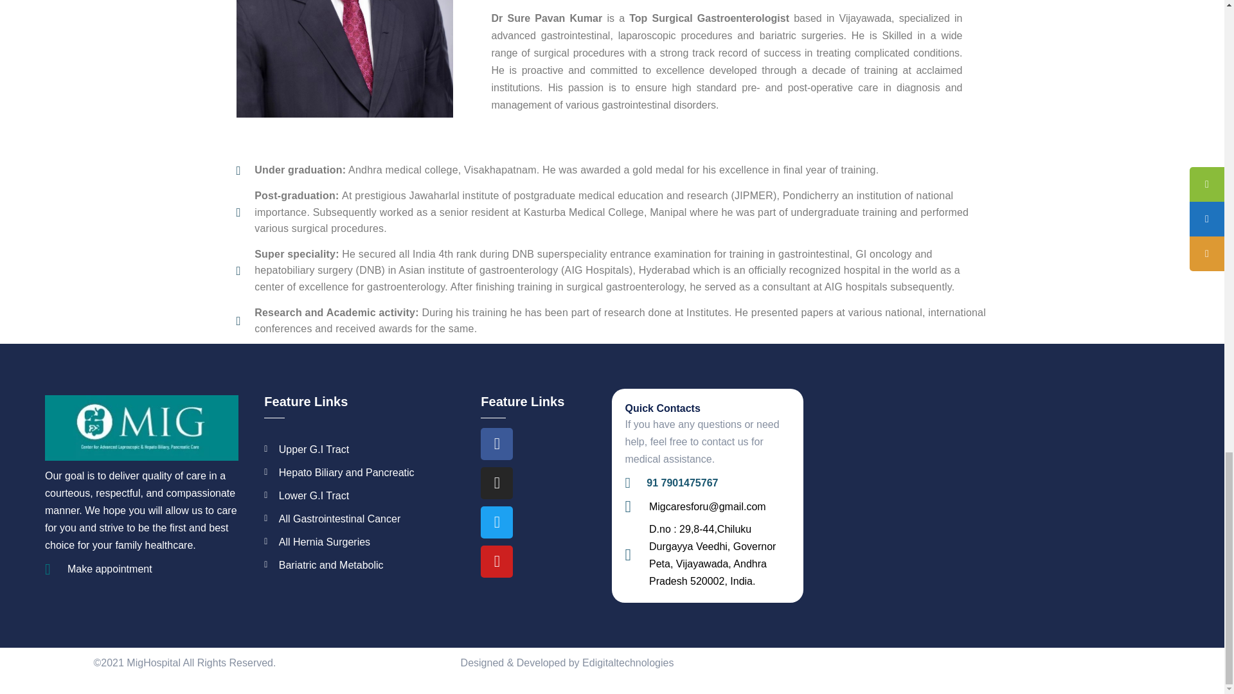 Image resolution: width=1234 pixels, height=694 pixels. What do you see at coordinates (141, 568) in the screenshot?
I see `Make appointment` at bounding box center [141, 568].